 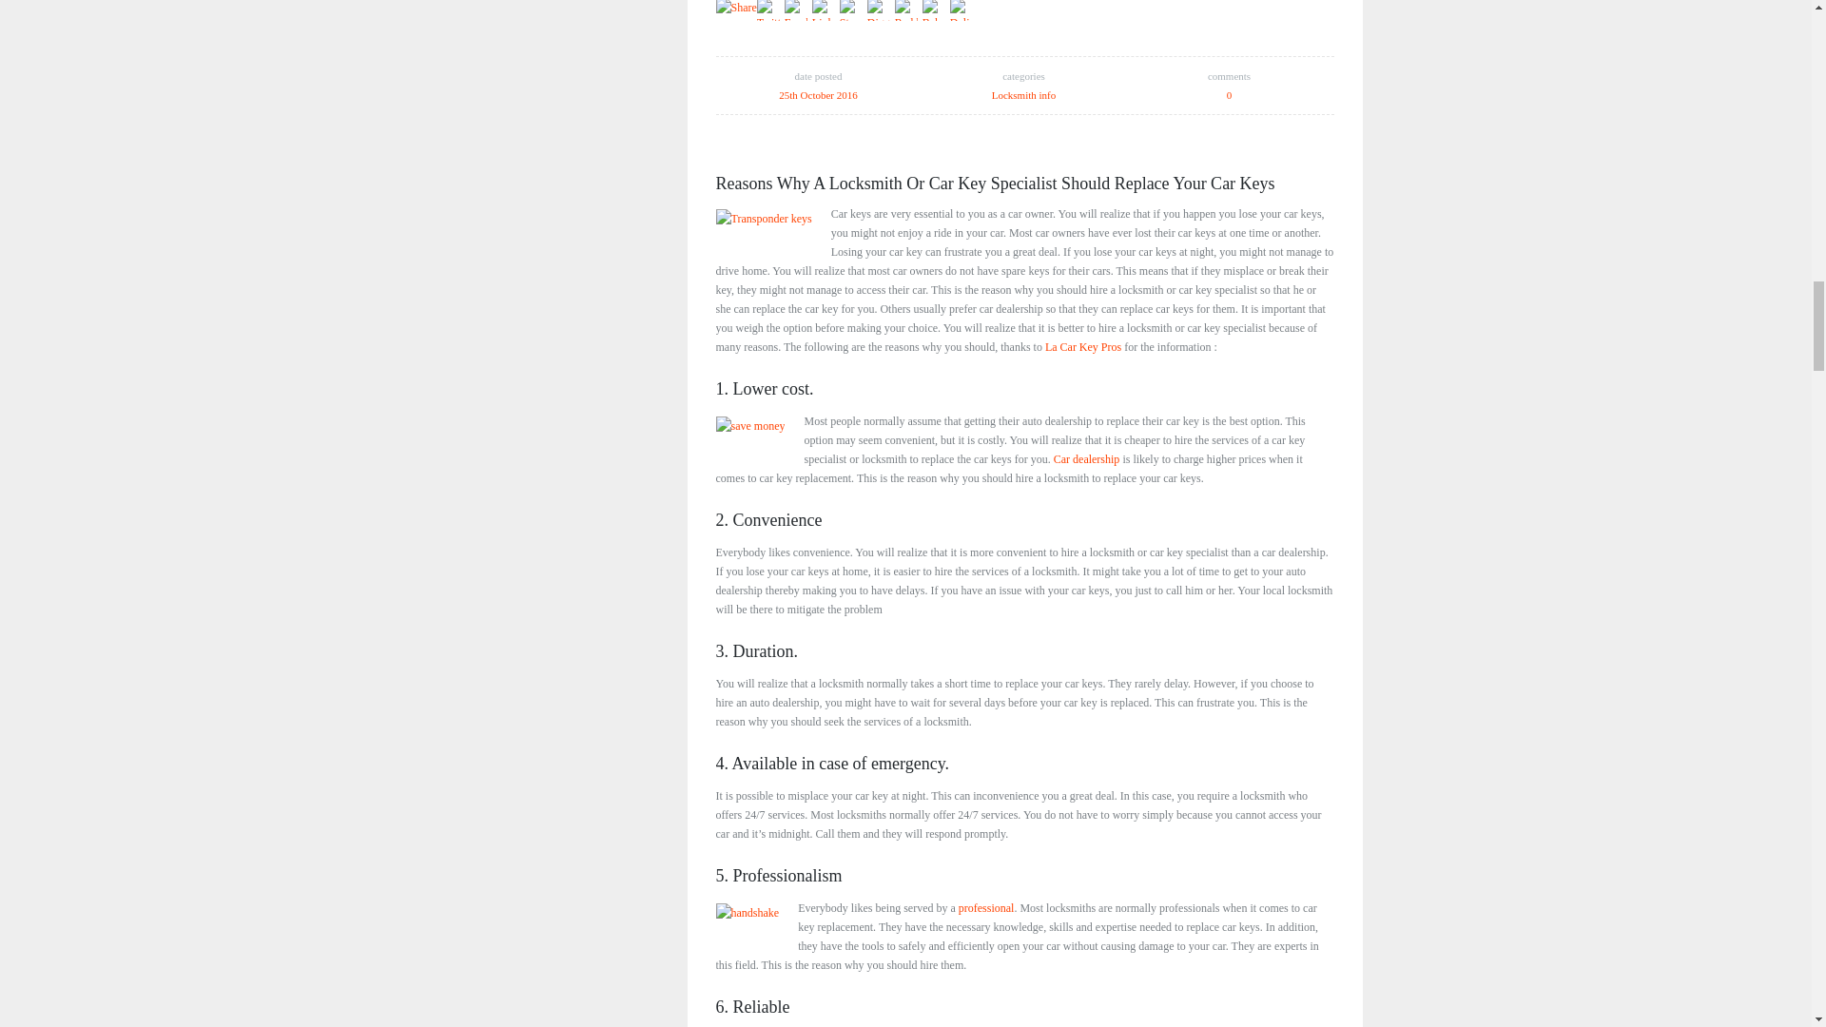 What do you see at coordinates (818, 94) in the screenshot?
I see `25th October 2016` at bounding box center [818, 94].